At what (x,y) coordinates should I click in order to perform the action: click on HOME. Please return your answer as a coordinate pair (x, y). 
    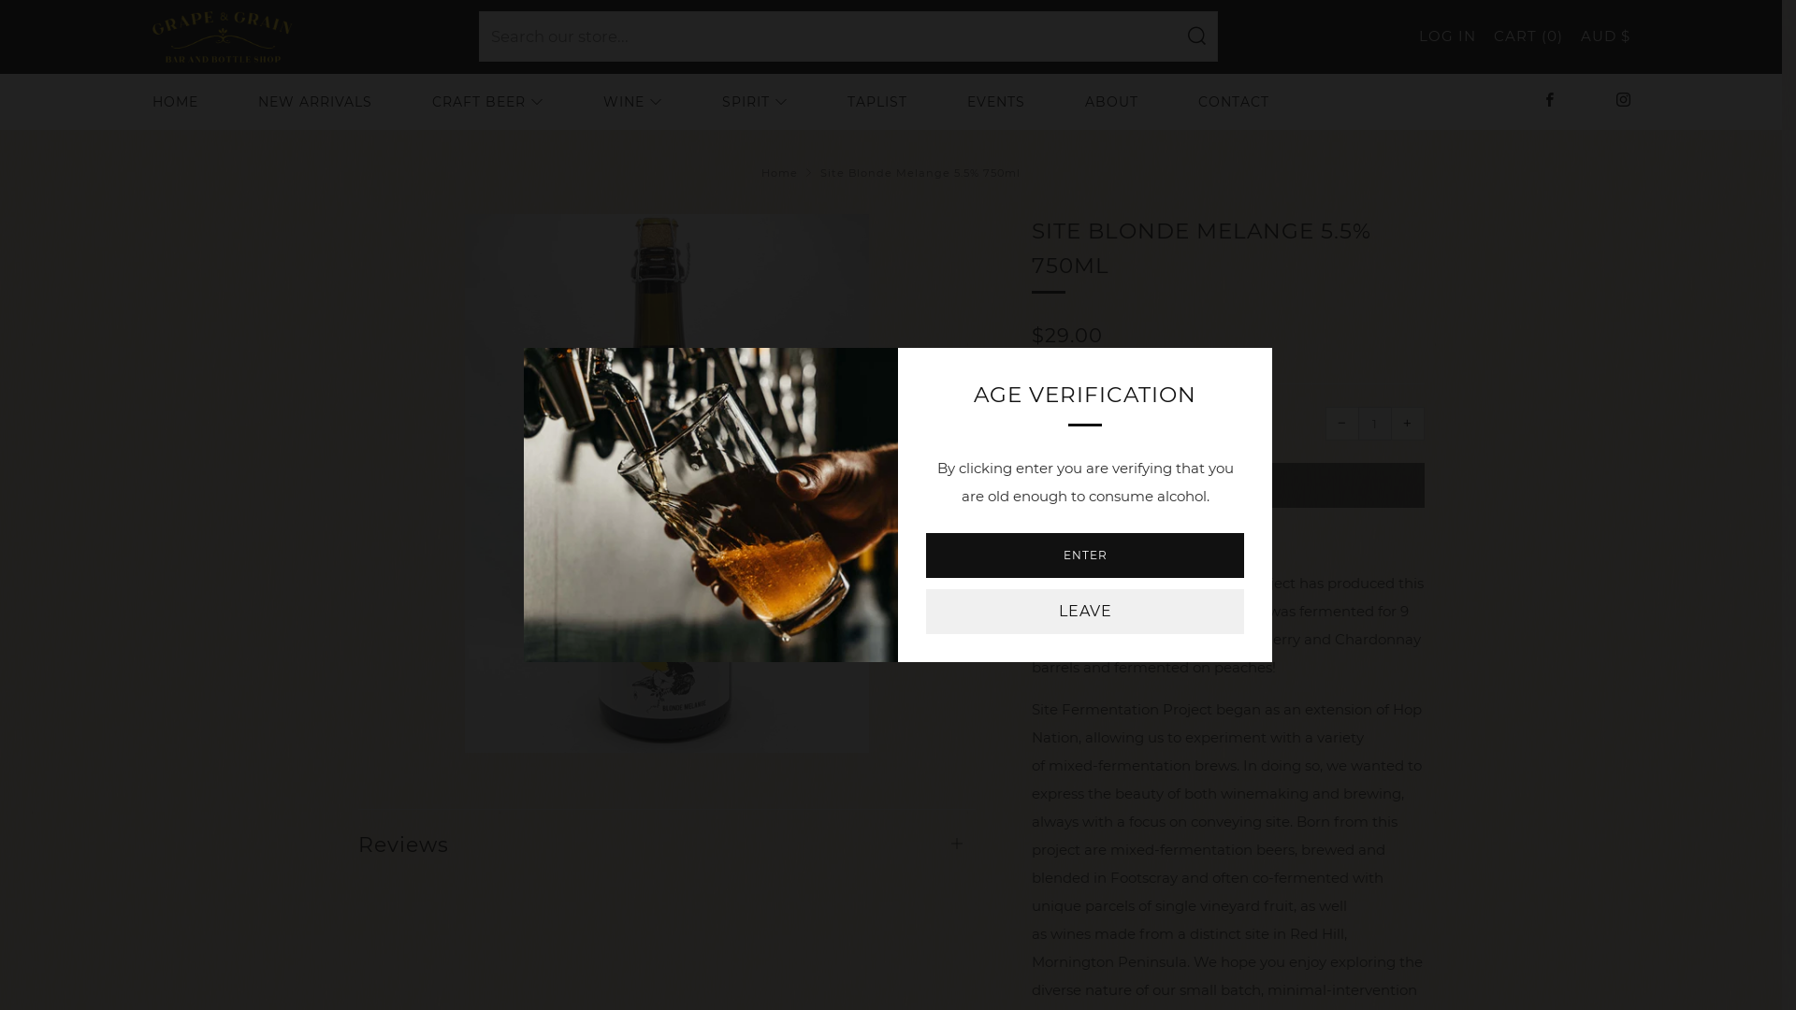
    Looking at the image, I should click on (174, 102).